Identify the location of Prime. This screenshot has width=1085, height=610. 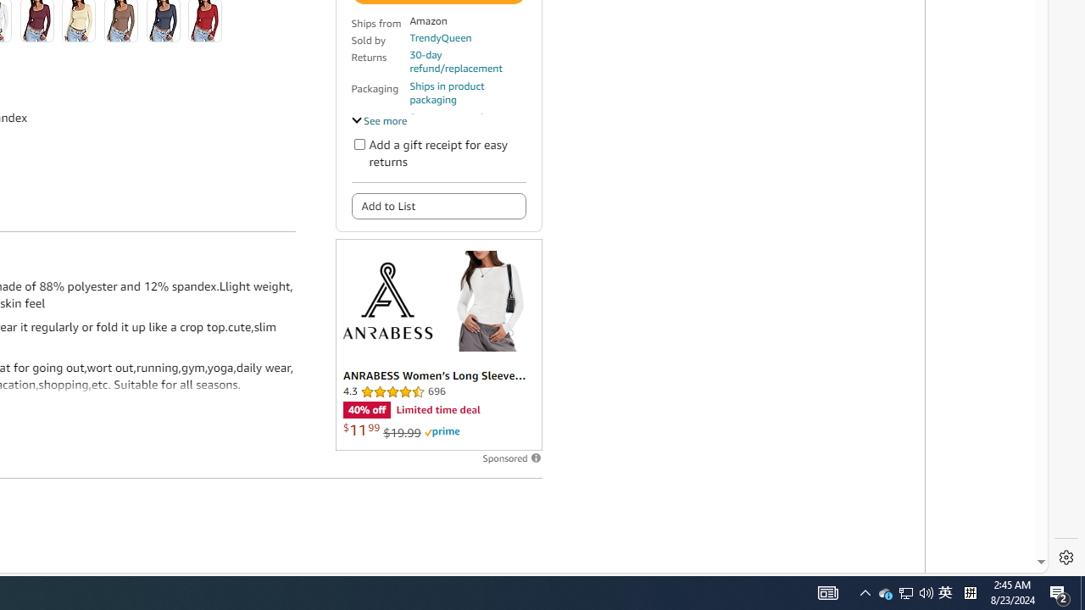
(442, 432).